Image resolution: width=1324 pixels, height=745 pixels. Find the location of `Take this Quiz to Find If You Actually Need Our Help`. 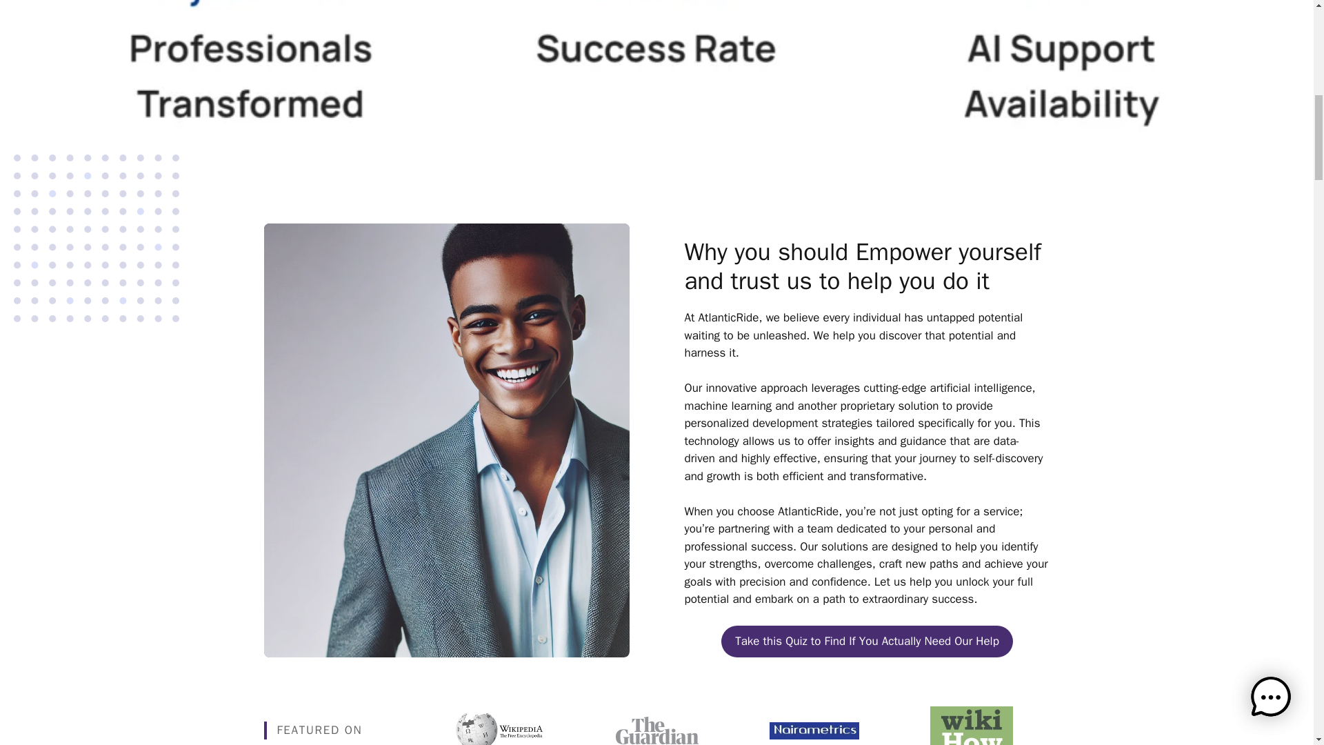

Take this Quiz to Find If You Actually Need Our Help is located at coordinates (867, 642).